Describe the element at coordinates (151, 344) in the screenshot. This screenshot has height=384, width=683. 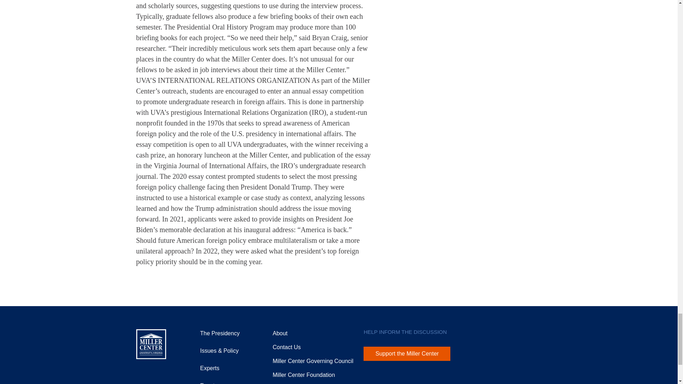
I see `Home` at that location.